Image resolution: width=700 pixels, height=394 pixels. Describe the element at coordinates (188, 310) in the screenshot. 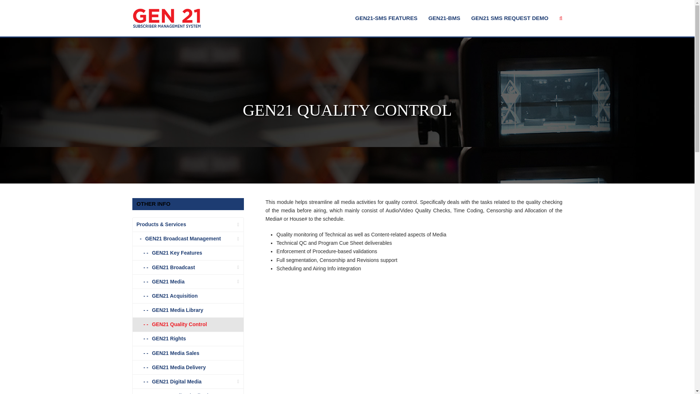

I see `GEN21 Media Library` at that location.